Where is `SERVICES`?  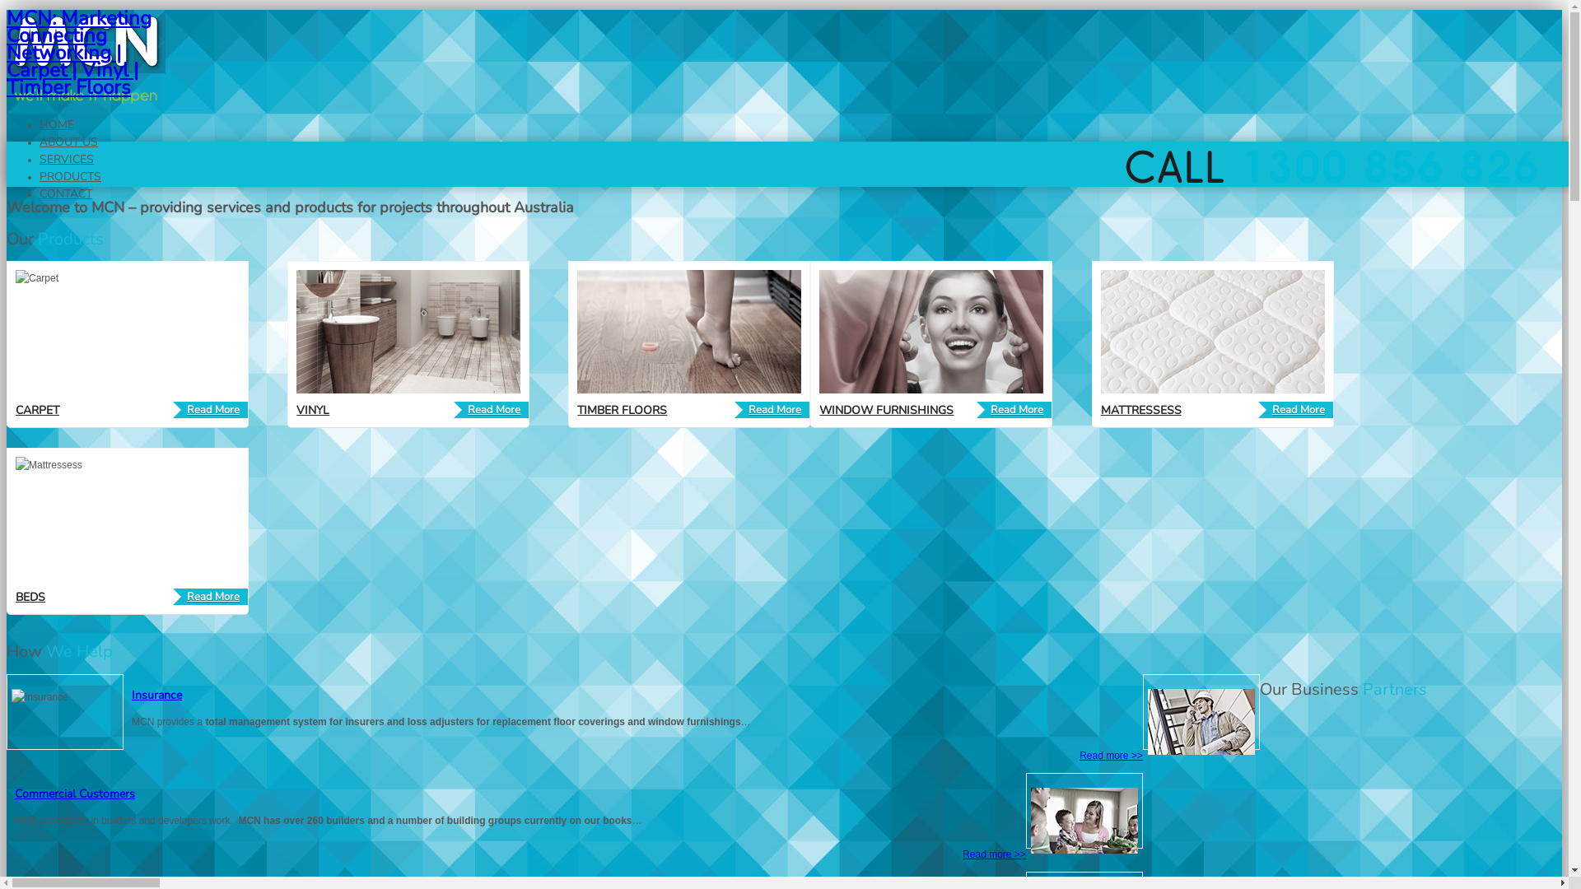
SERVICES is located at coordinates (67, 160).